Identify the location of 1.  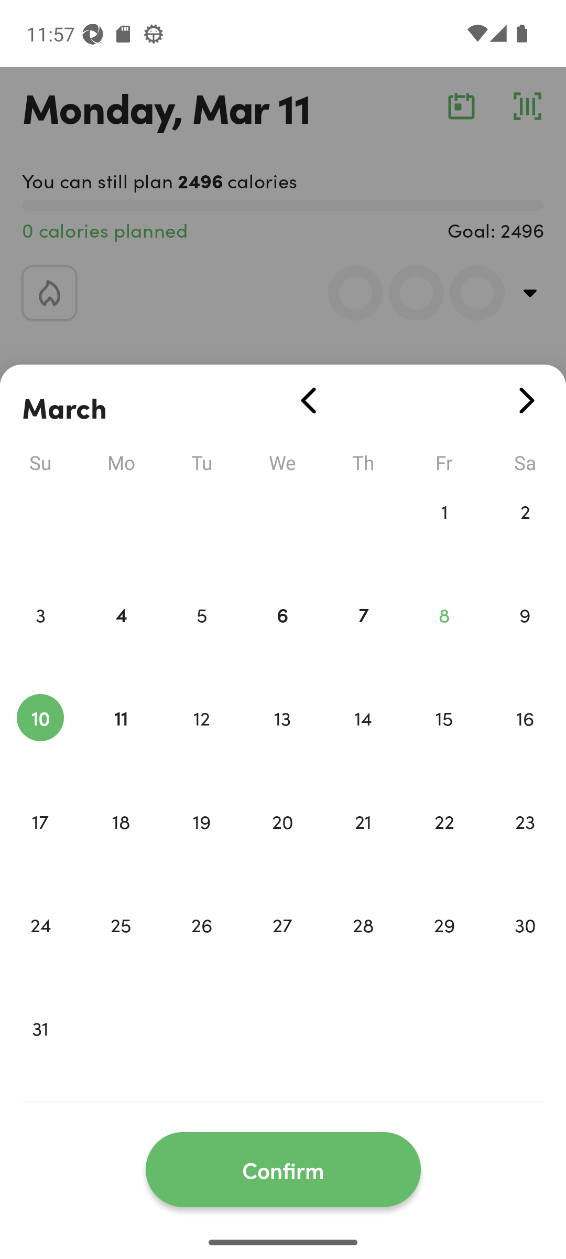
(444, 533).